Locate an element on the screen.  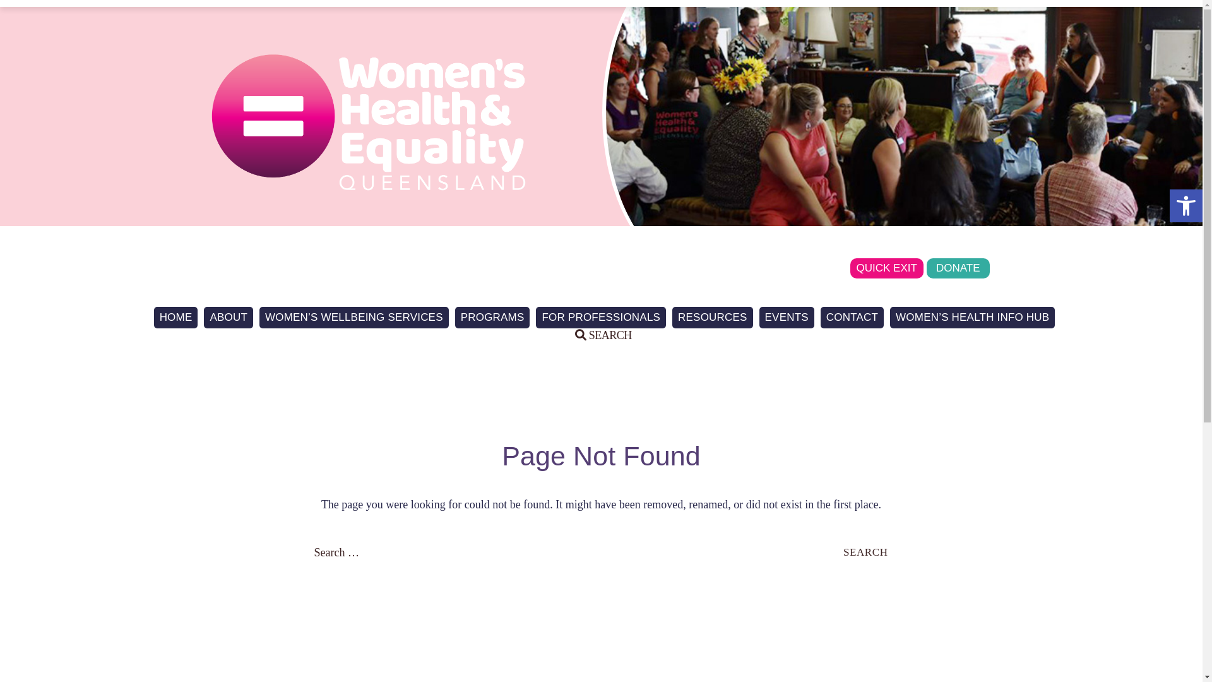
HOME is located at coordinates (176, 318).